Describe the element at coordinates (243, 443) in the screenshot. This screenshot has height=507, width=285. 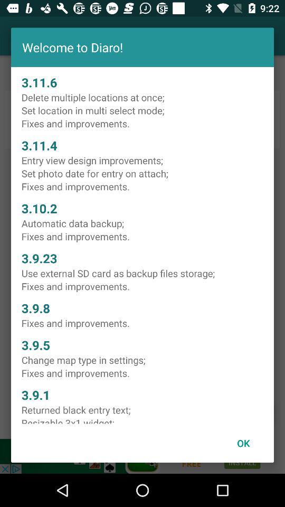
I see `select ok item` at that location.